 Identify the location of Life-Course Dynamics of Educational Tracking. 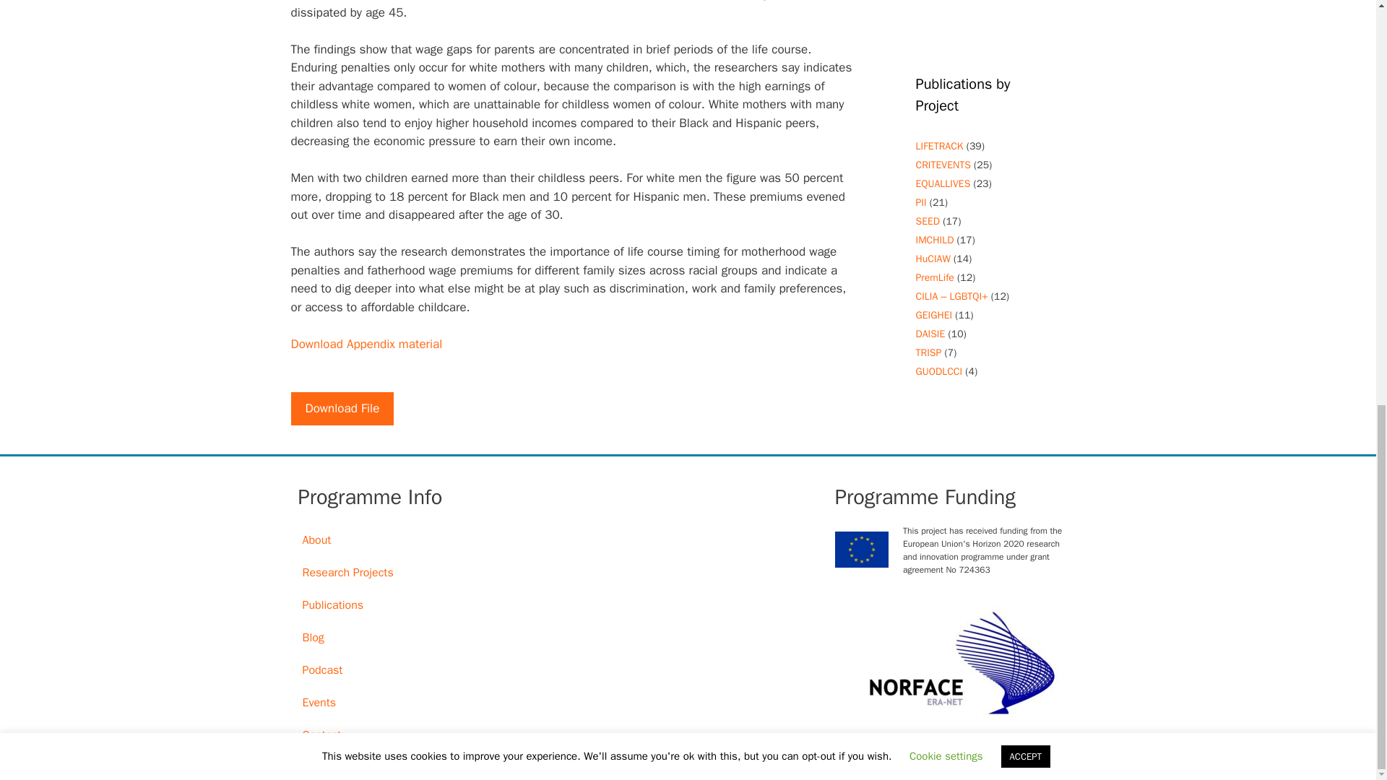
(939, 146).